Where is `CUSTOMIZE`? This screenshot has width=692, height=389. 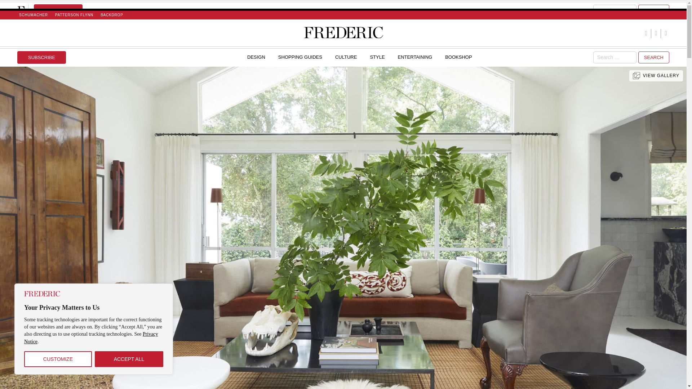
CUSTOMIZE is located at coordinates (58, 359).